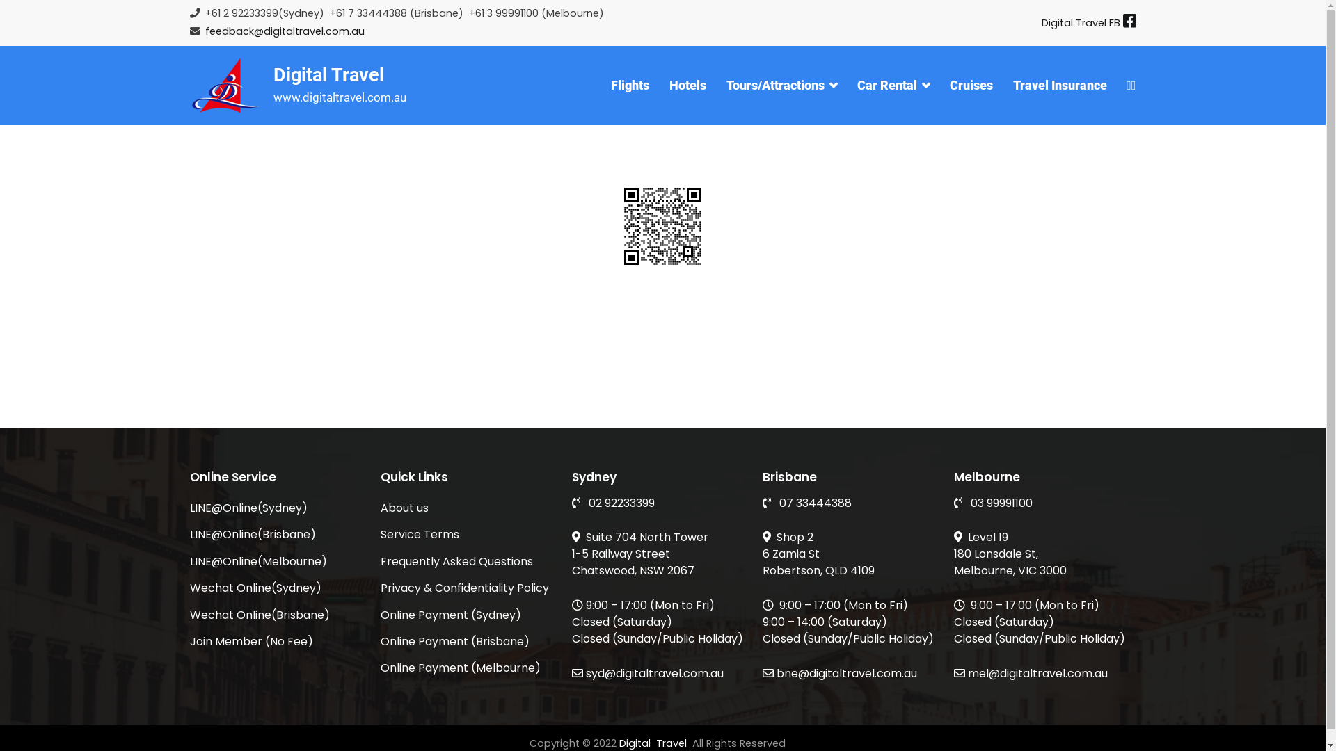 The image size is (1336, 751). I want to click on Frequently Asked Questions, so click(472, 562).